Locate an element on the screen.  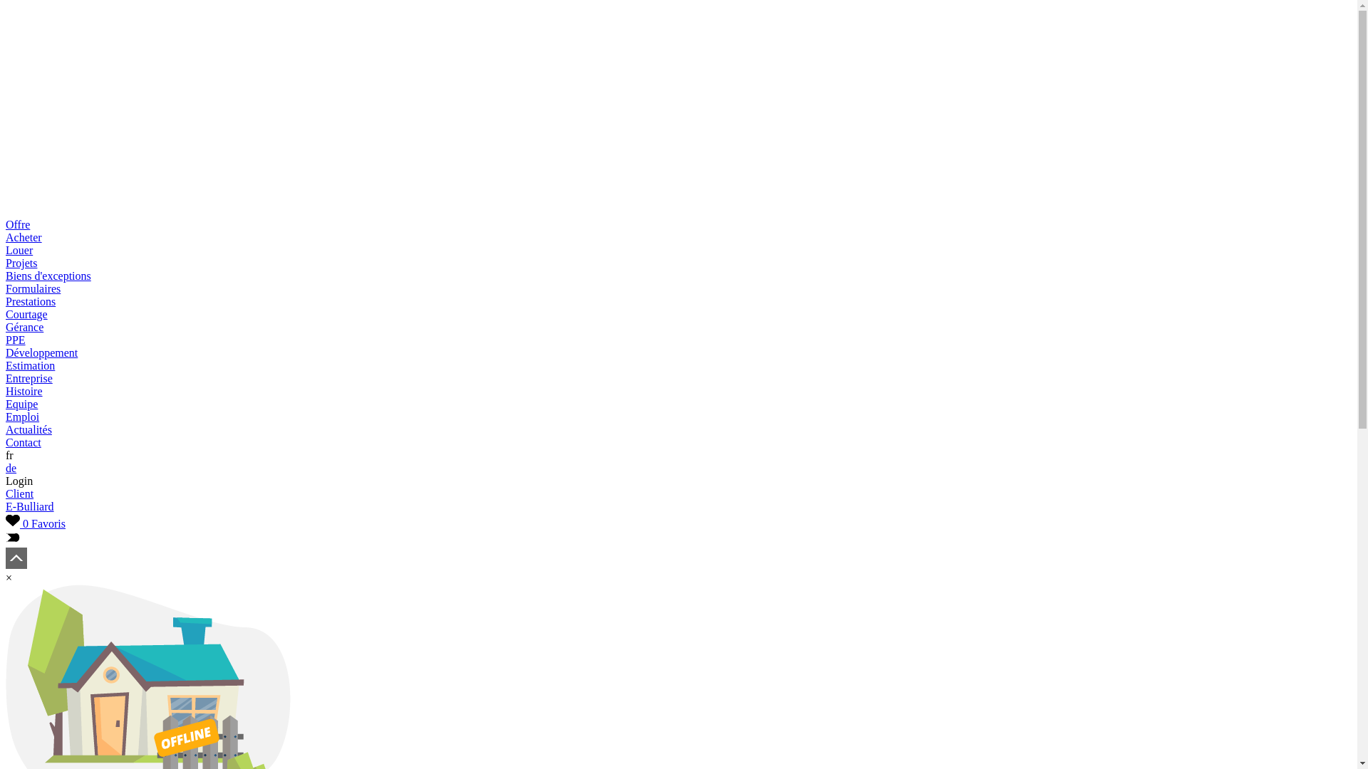
Projets is located at coordinates (21, 263).